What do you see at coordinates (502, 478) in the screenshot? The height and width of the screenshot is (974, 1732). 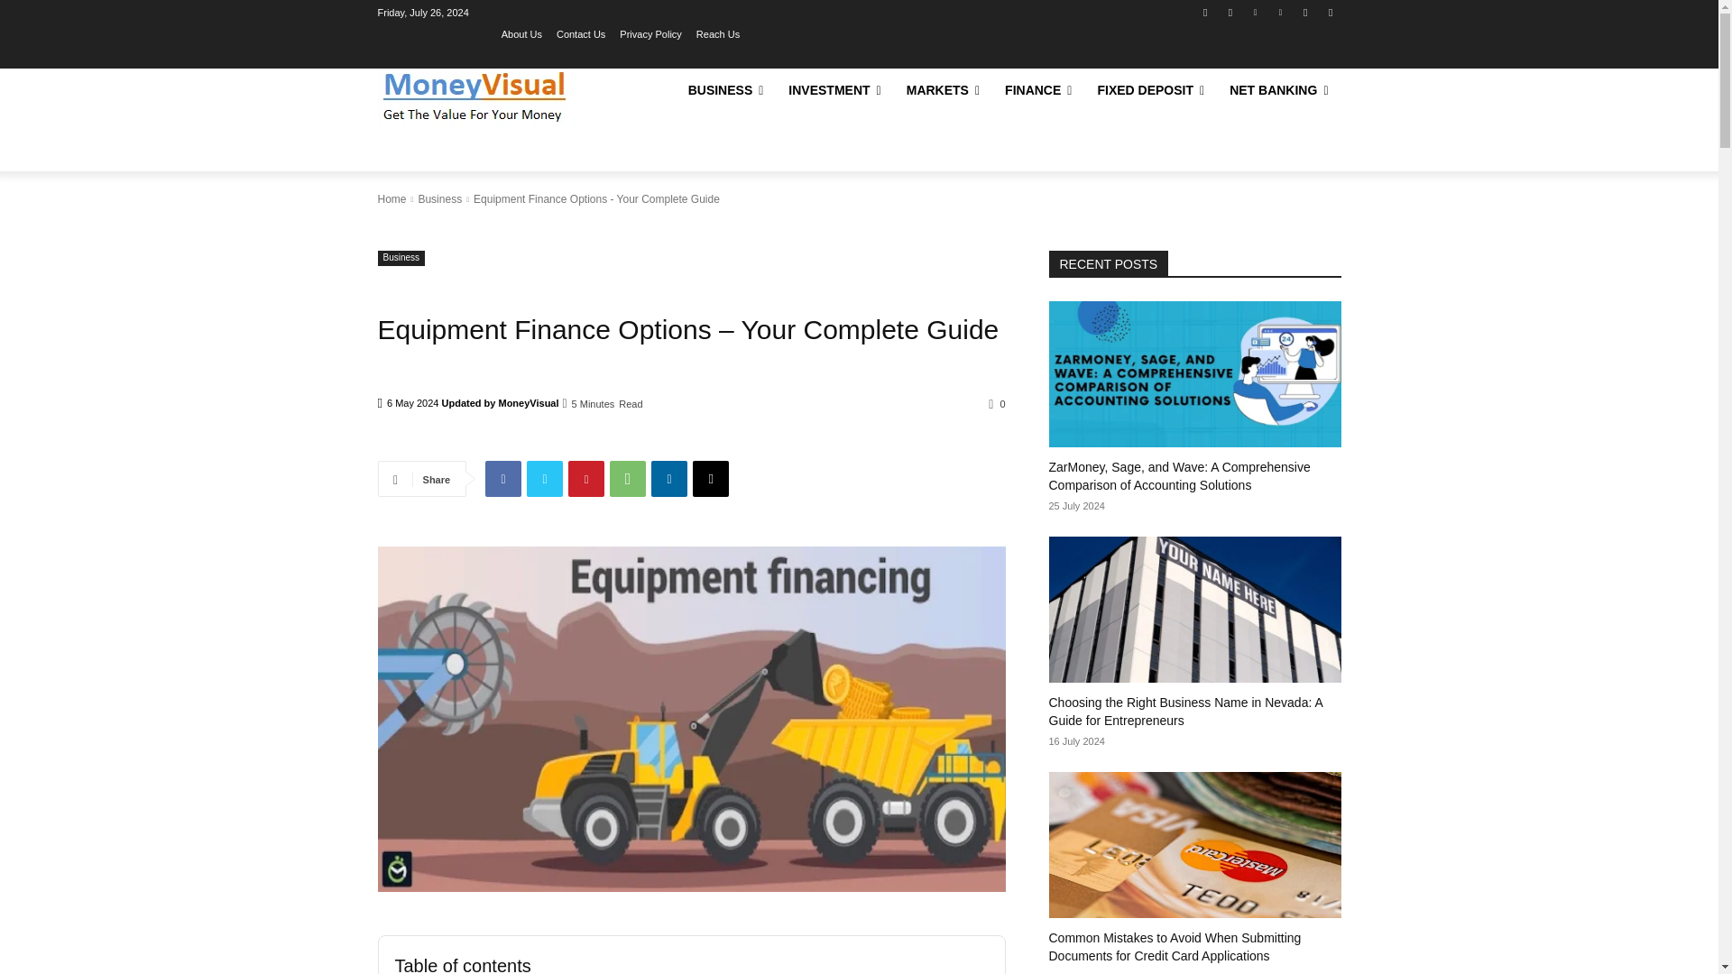 I see `Facebook` at bounding box center [502, 478].